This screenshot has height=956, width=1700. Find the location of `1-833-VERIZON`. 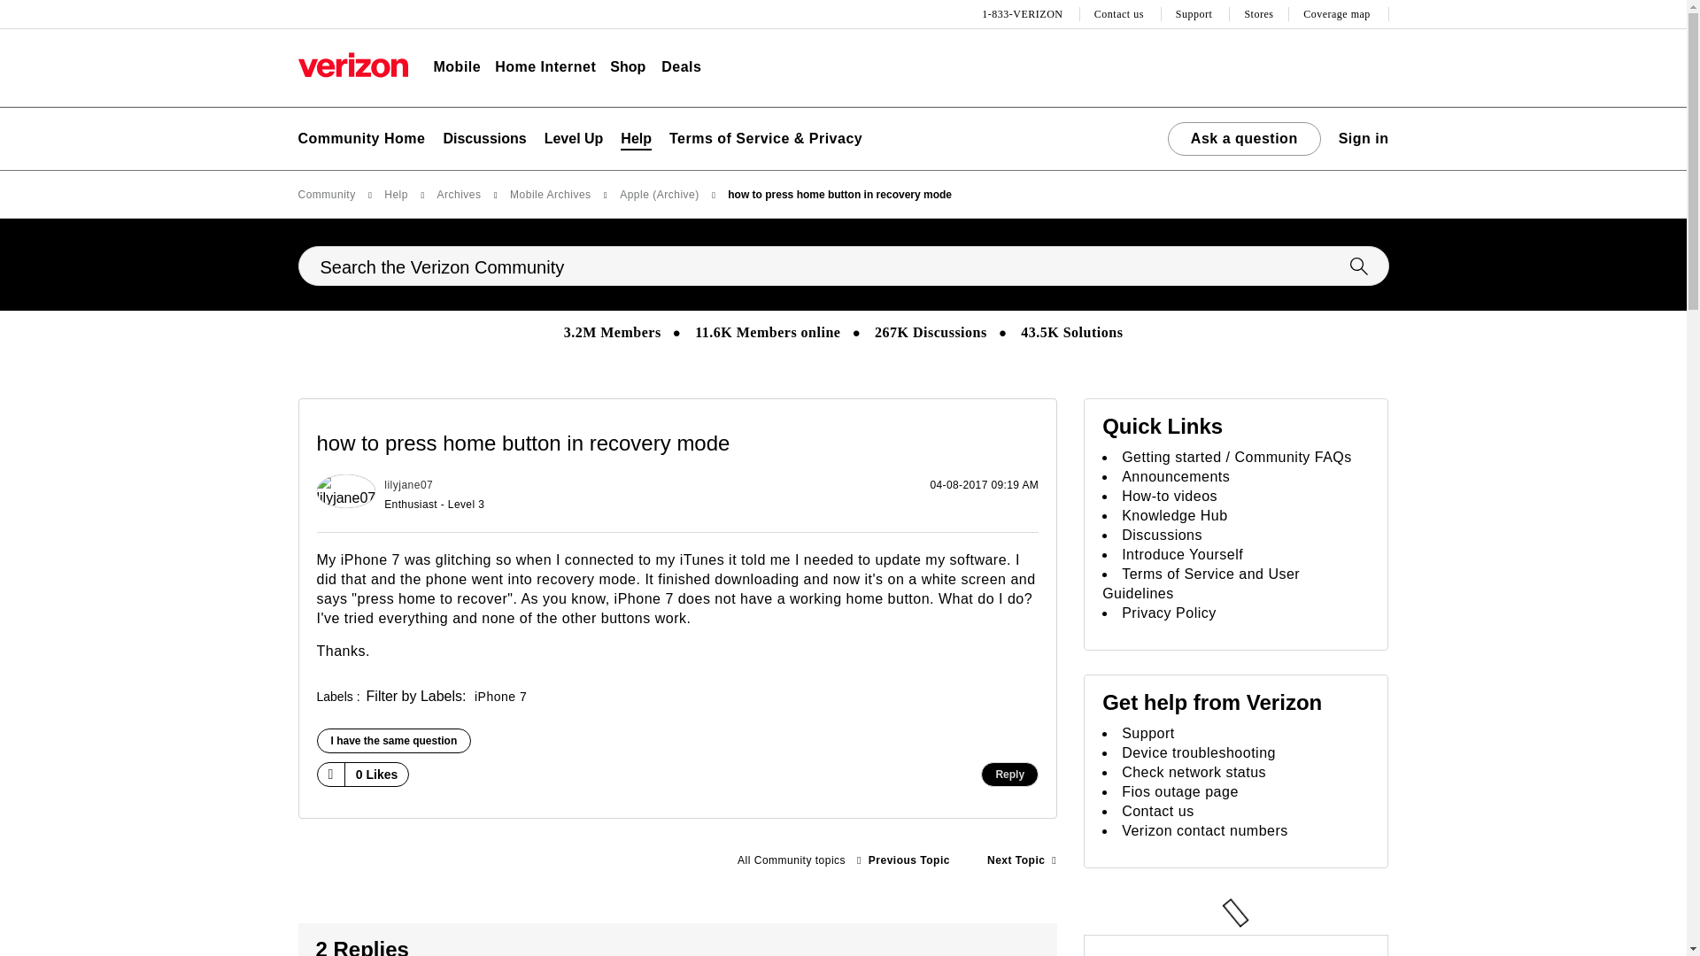

1-833-VERIZON is located at coordinates (1024, 14).